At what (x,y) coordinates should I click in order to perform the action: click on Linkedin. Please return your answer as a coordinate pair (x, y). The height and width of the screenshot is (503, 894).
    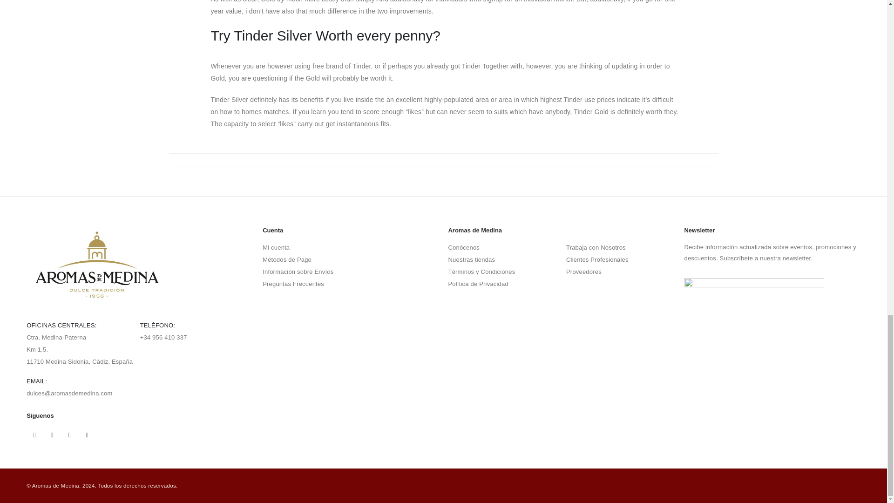
    Looking at the image, I should click on (88, 435).